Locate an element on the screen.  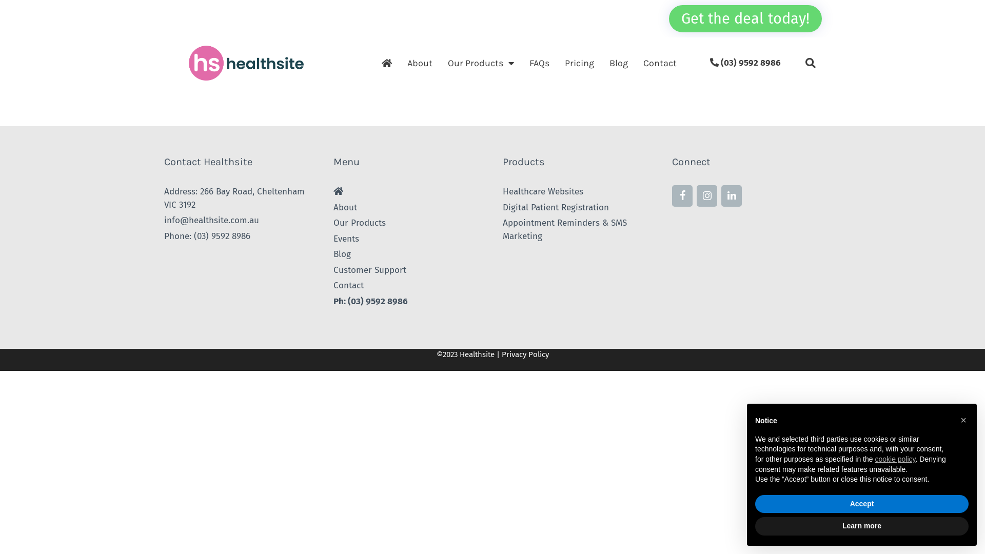
Accept is located at coordinates (862, 504).